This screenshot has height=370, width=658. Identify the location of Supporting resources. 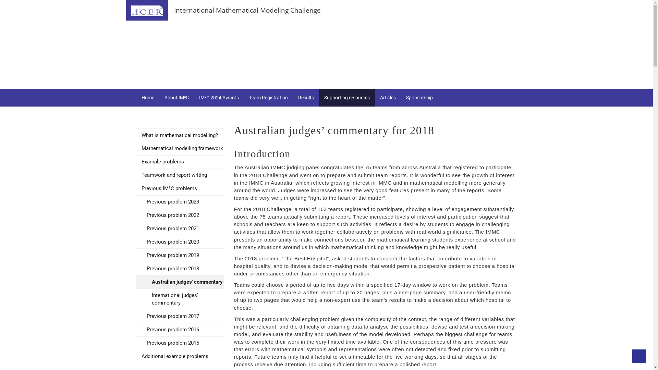
(347, 98).